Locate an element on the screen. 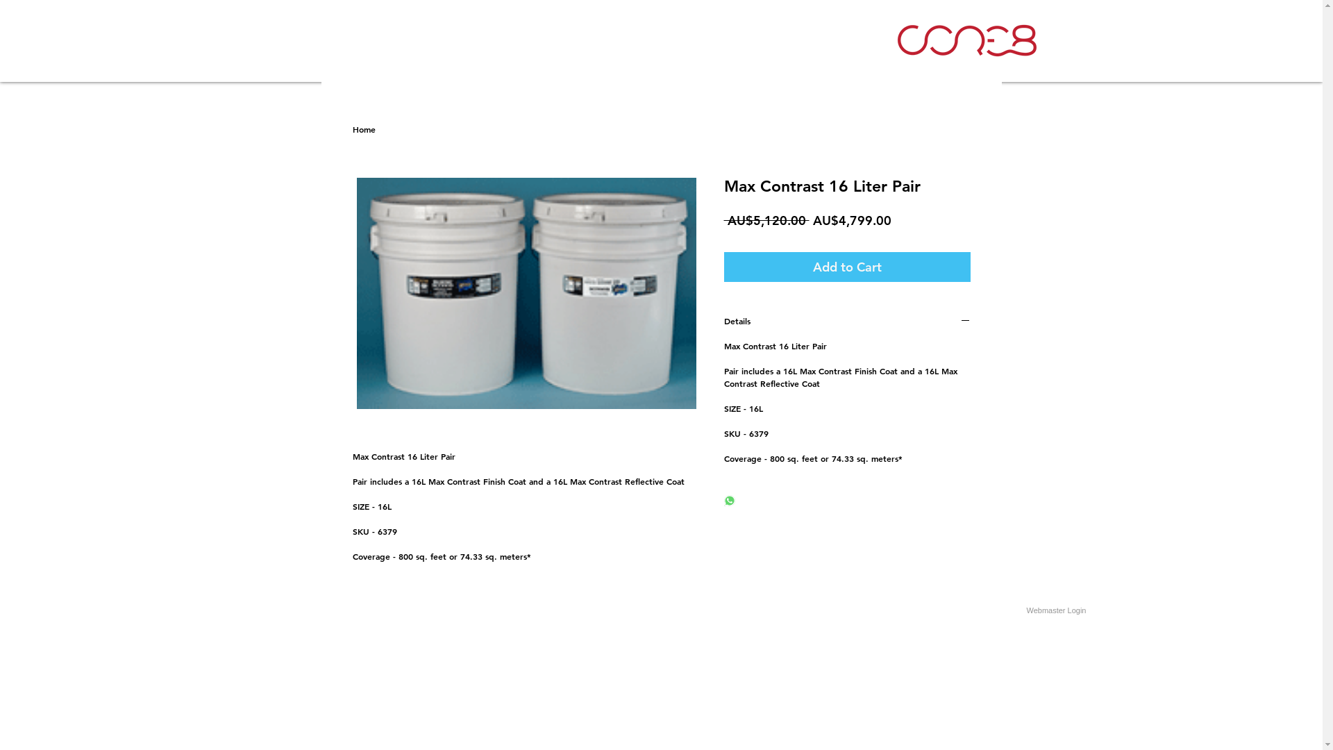 Image resolution: width=1333 pixels, height=750 pixels. Add to Cart is located at coordinates (847, 267).